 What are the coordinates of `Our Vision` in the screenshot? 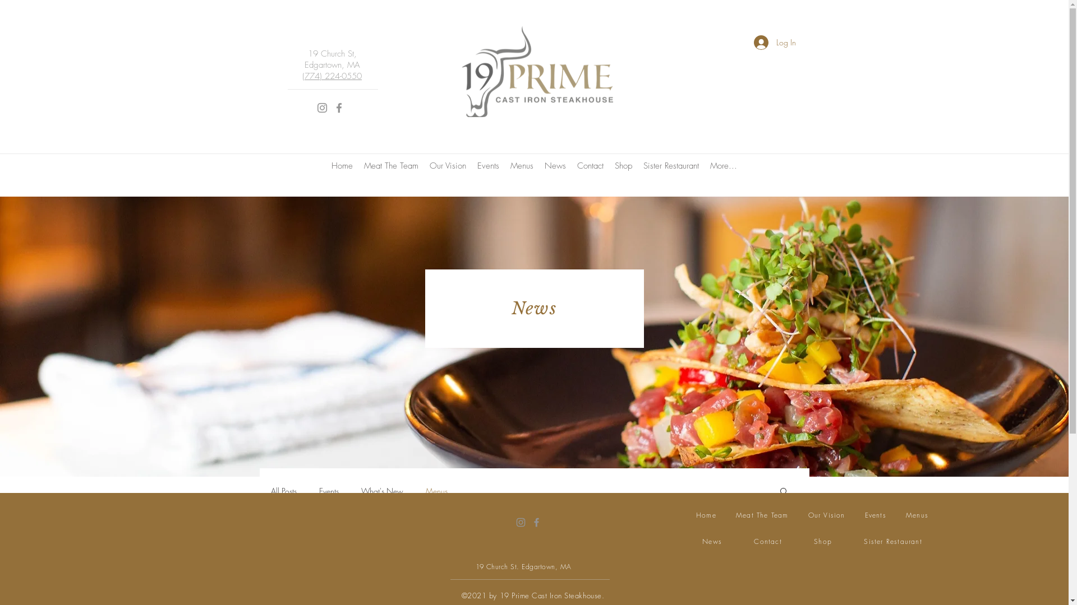 It's located at (827, 515).